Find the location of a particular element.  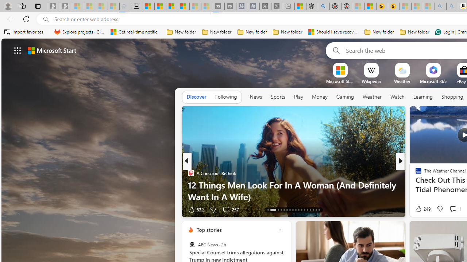

AutomationID: waffle is located at coordinates (18, 50).